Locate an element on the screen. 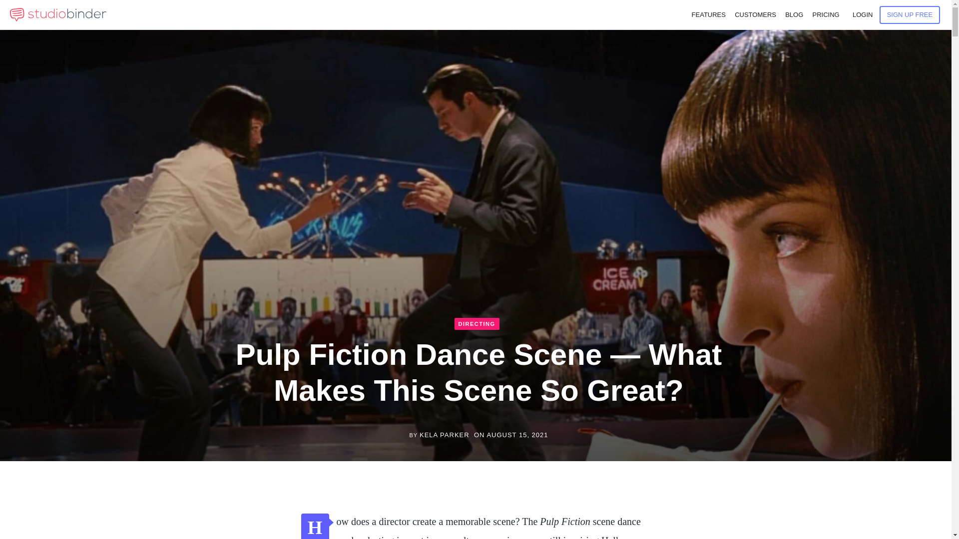  DIRECTING is located at coordinates (477, 323).